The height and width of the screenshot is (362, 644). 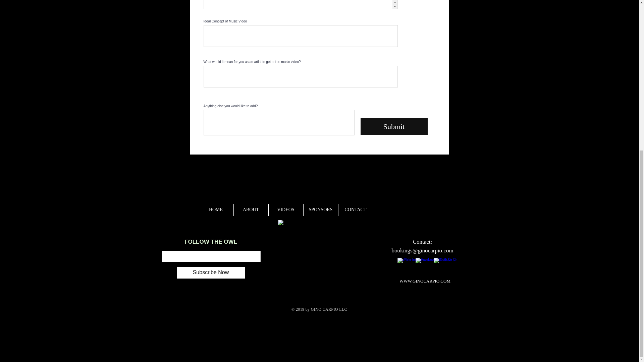 I want to click on SPONSORS, so click(x=321, y=210).